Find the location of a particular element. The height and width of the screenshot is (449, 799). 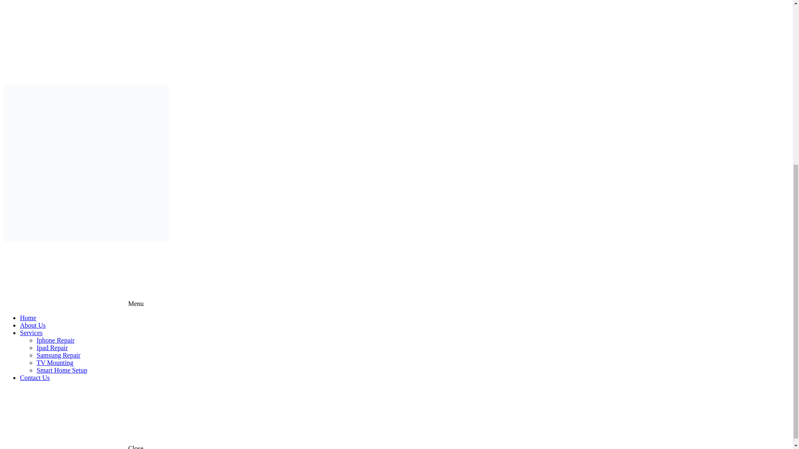

Ipad Repair is located at coordinates (52, 348).